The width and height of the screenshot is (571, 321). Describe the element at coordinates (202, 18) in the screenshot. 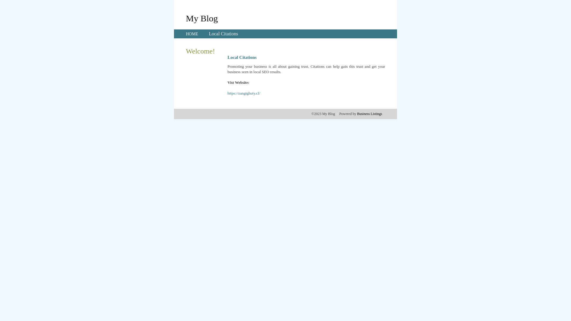

I see `My Blog` at that location.